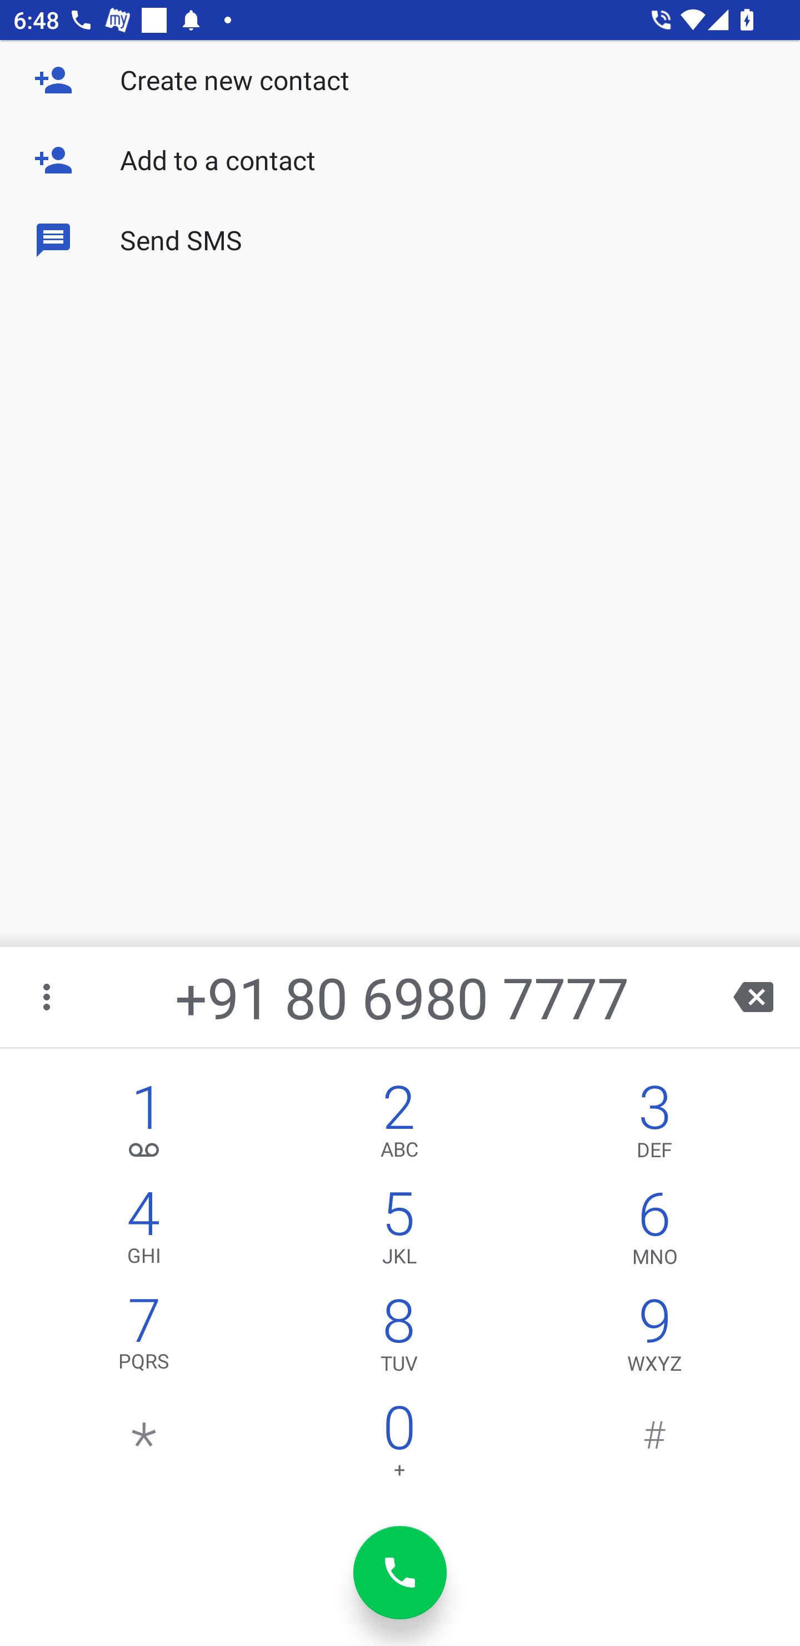 This screenshot has width=800, height=1646. Describe the element at coordinates (654, 1124) in the screenshot. I see `3,DEF 3 DEF` at that location.